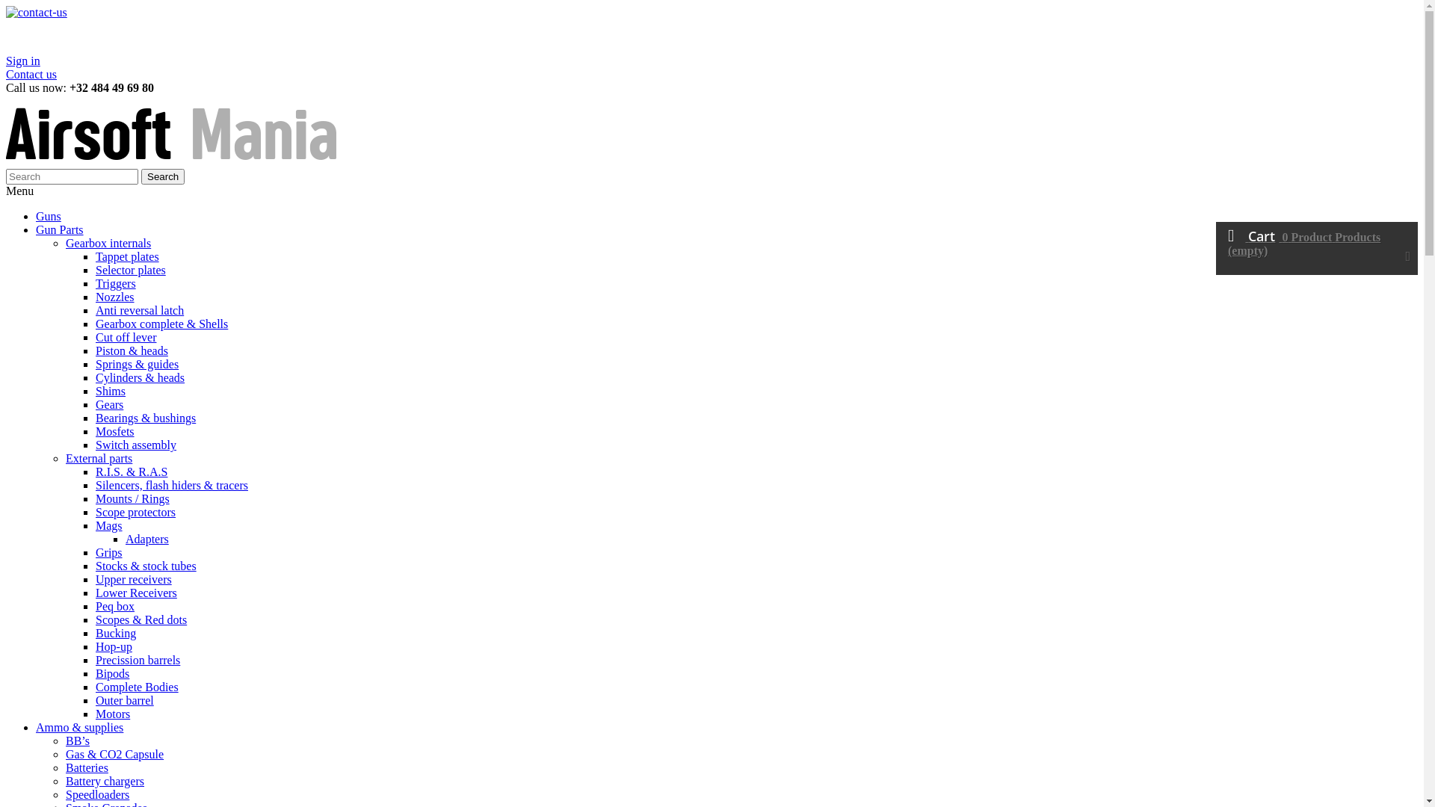 The width and height of the screenshot is (1435, 807). I want to click on Silencers, flash hiders & tracers, so click(172, 486).